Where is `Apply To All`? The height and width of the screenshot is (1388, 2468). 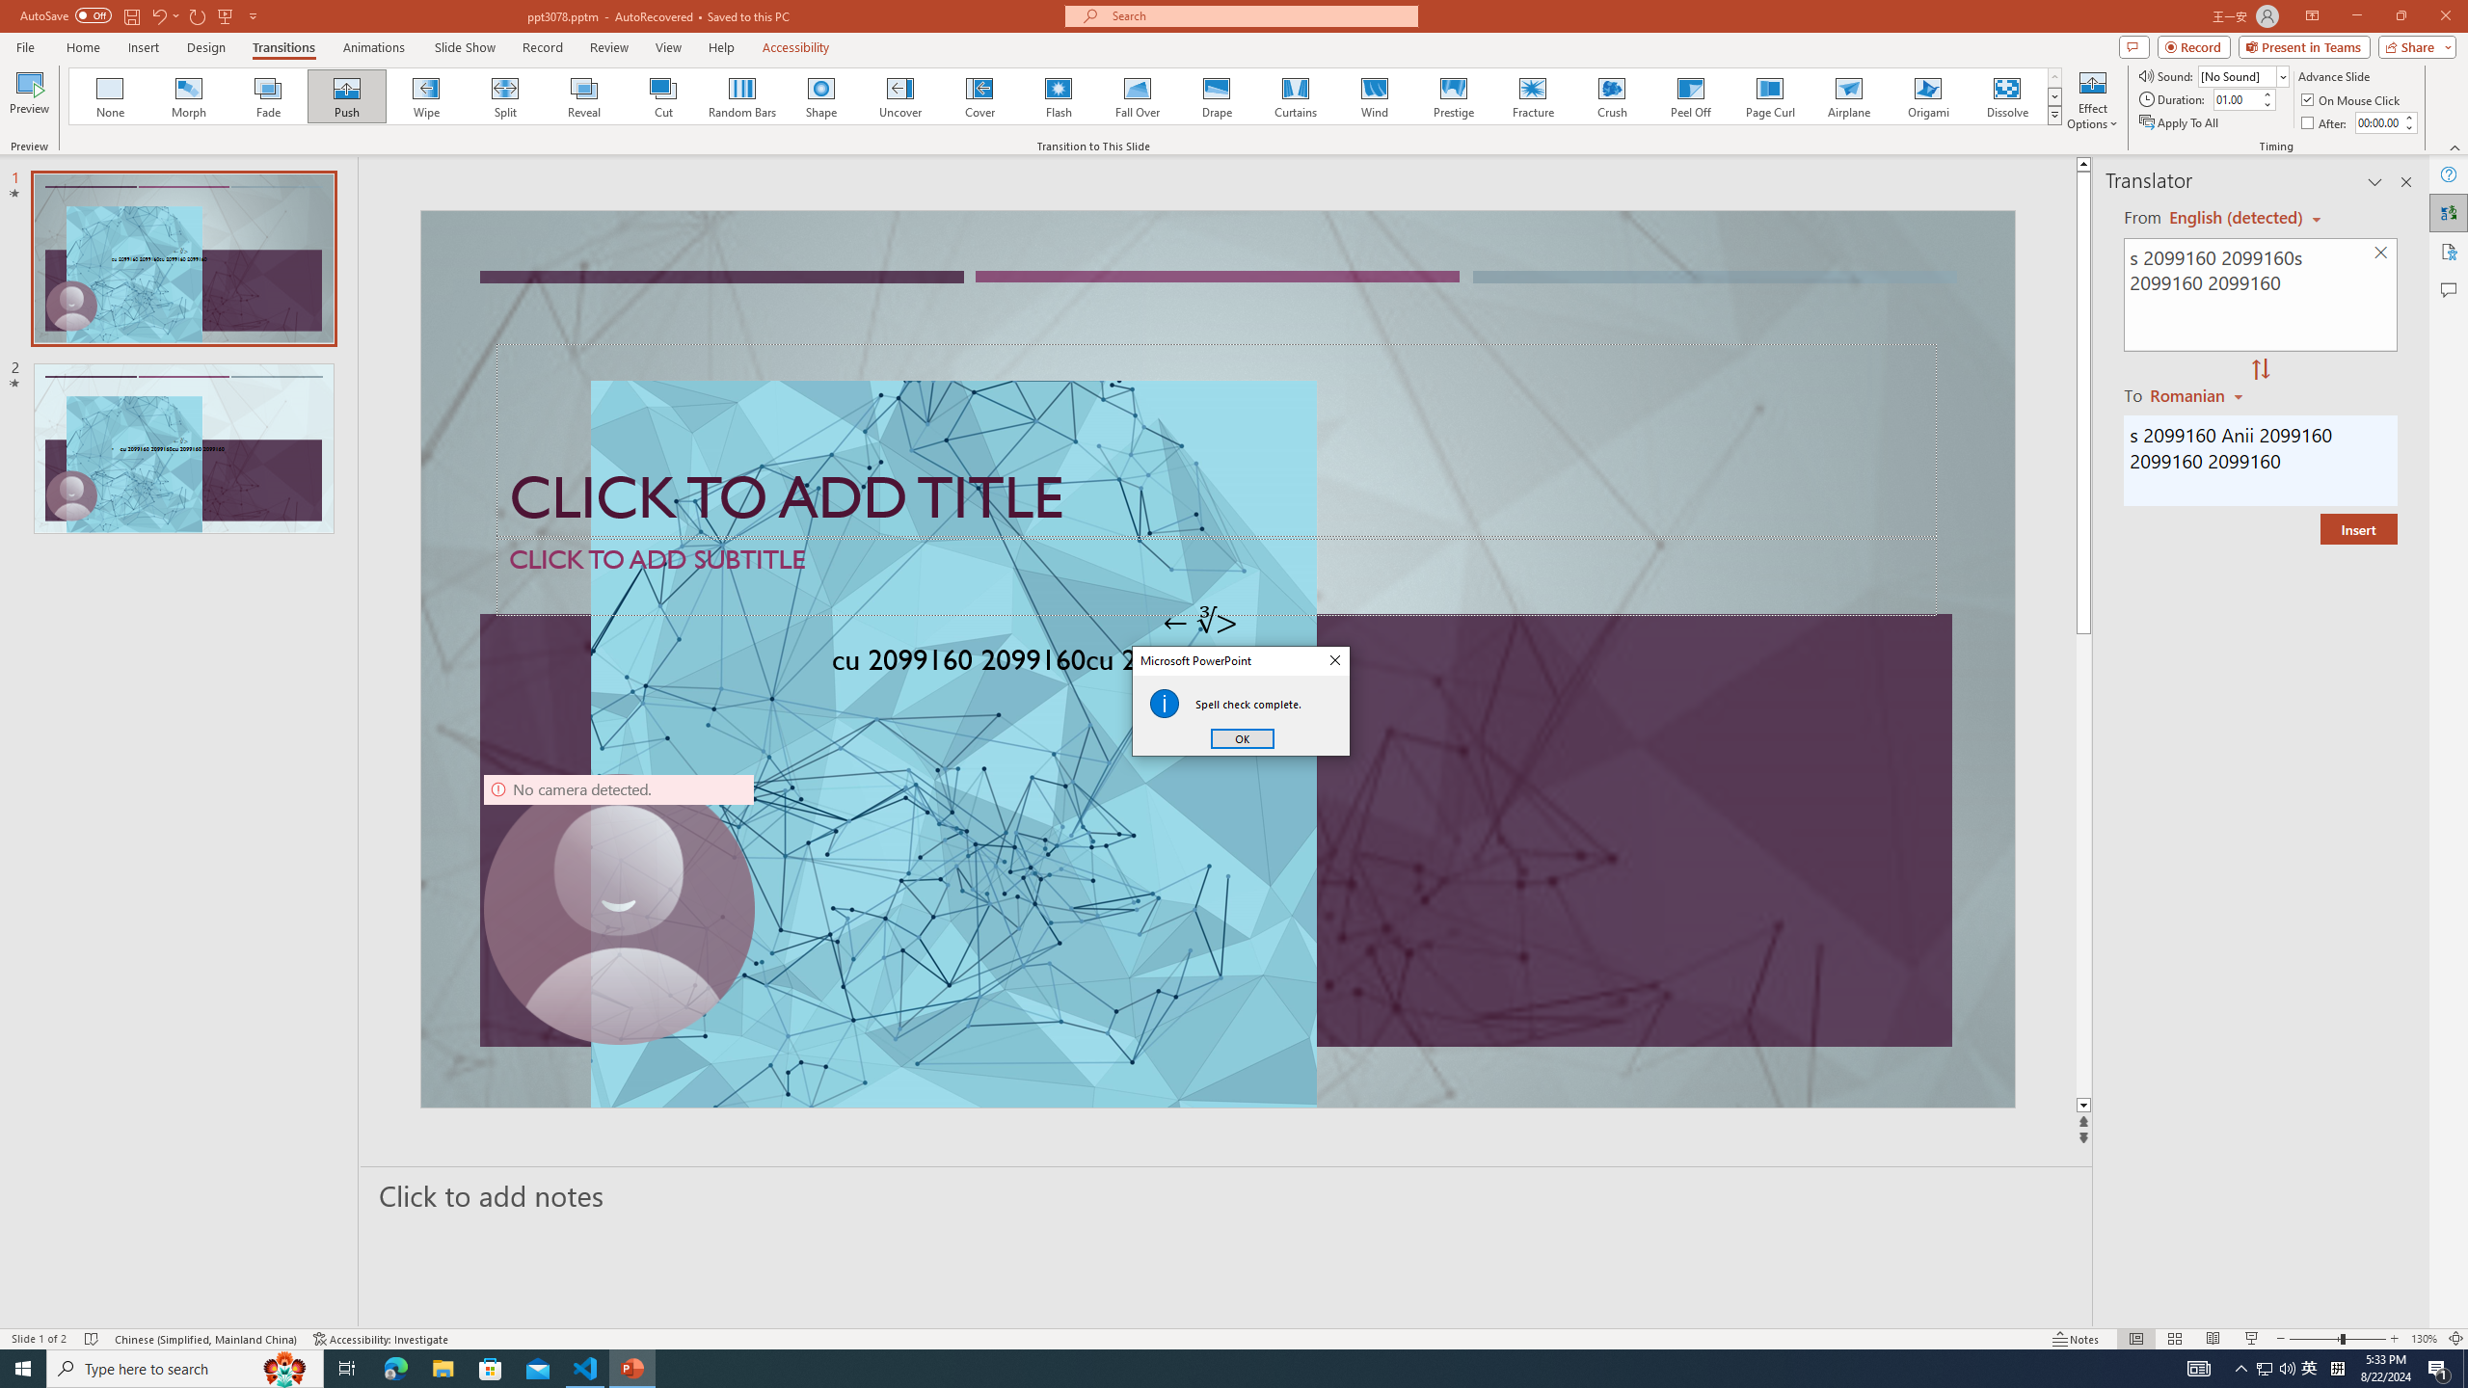
Apply To All is located at coordinates (2181, 123).